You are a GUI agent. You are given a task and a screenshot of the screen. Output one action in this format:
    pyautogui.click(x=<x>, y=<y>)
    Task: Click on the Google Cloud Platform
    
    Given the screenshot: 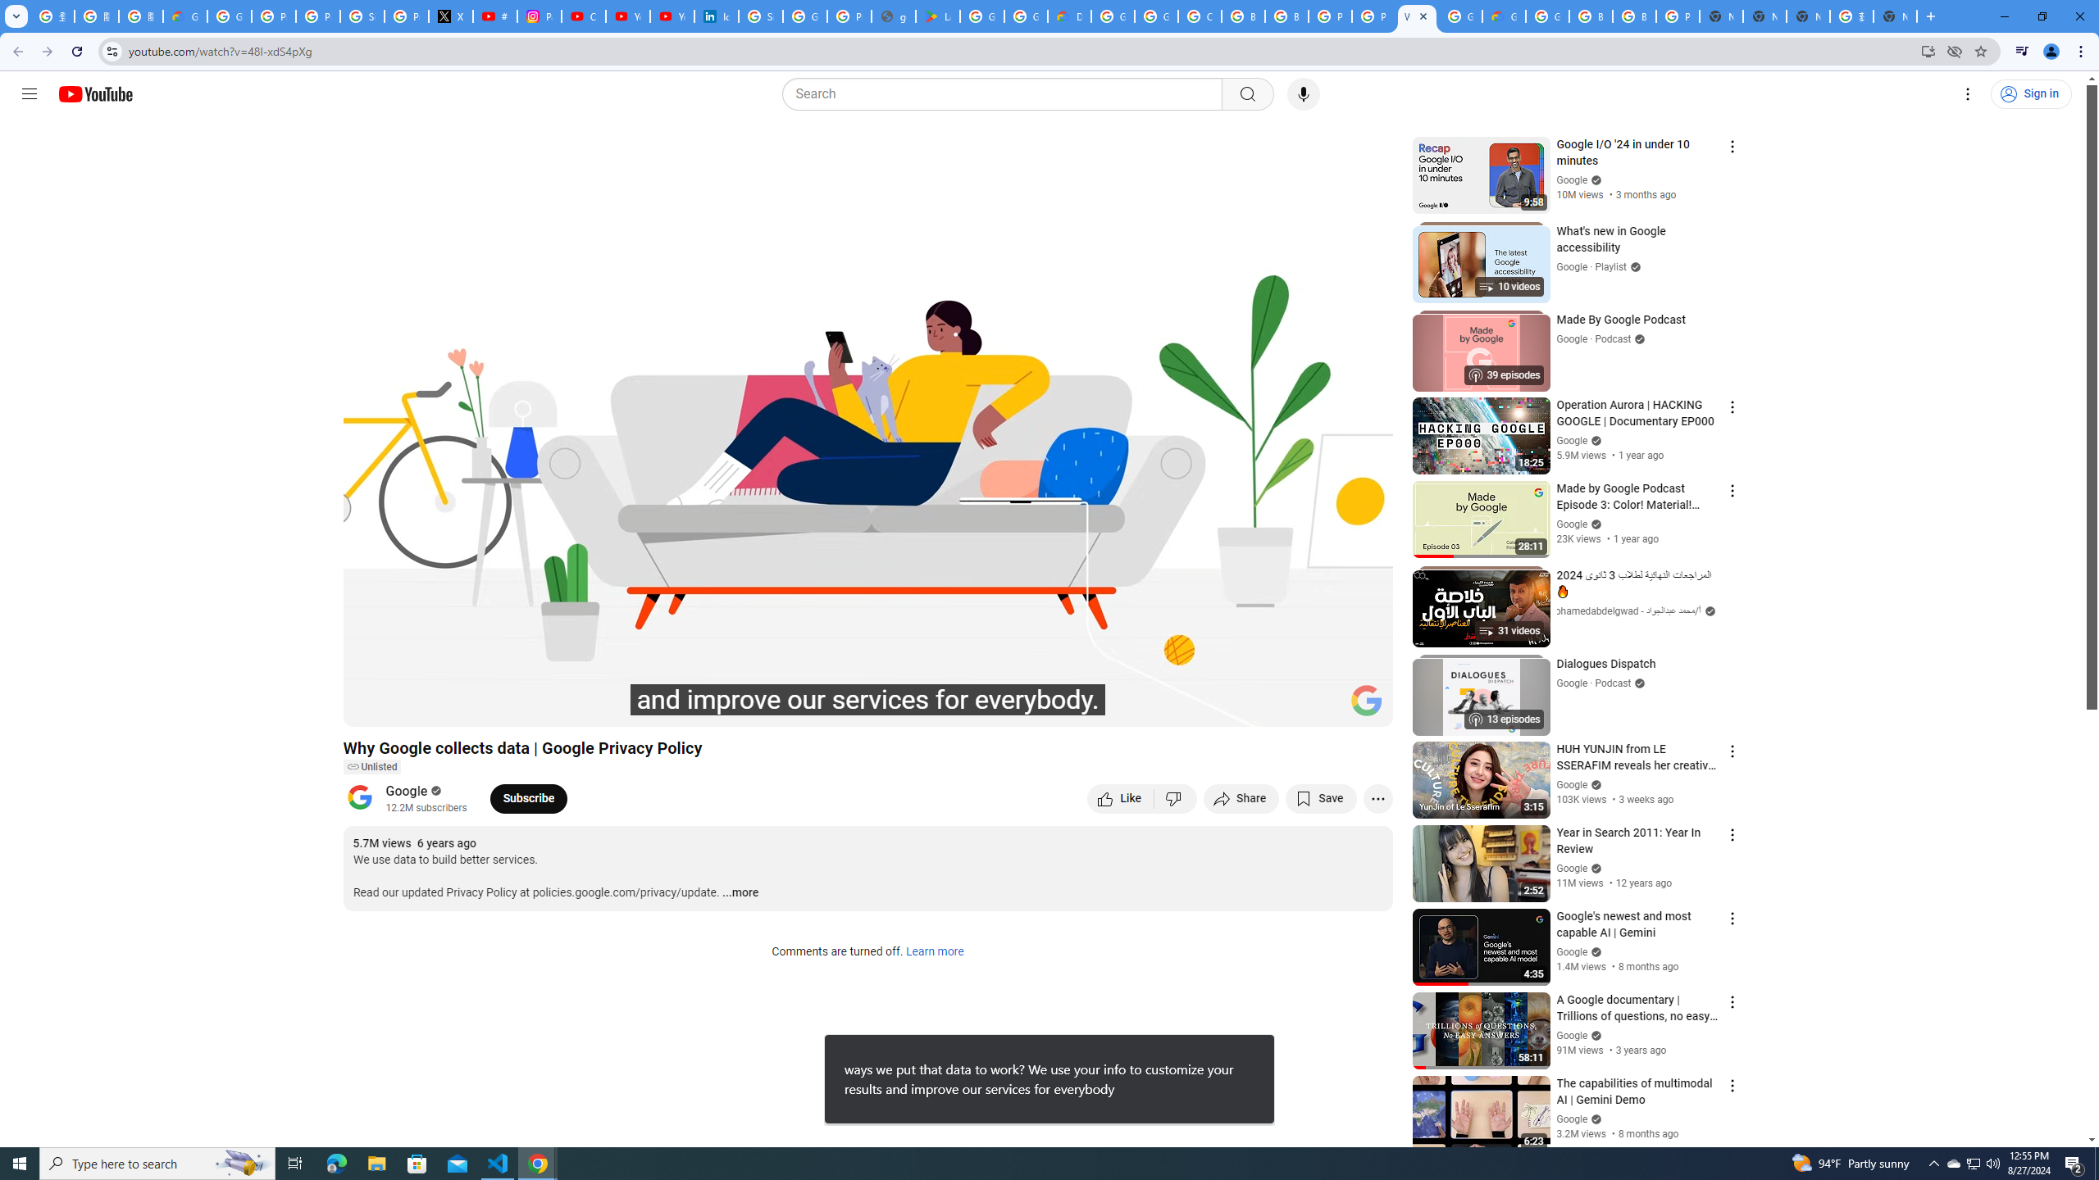 What is the action you would take?
    pyautogui.click(x=1546, y=16)
    